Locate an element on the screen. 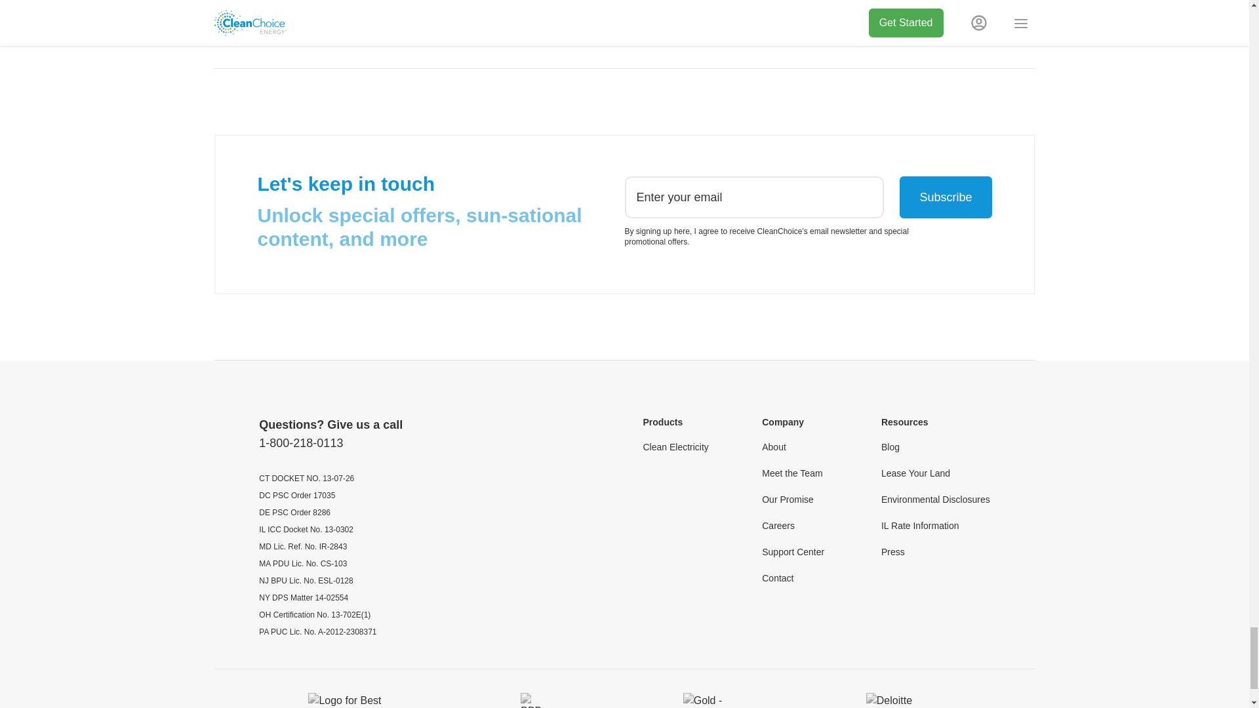 The image size is (1259, 708). Contact is located at coordinates (777, 578).